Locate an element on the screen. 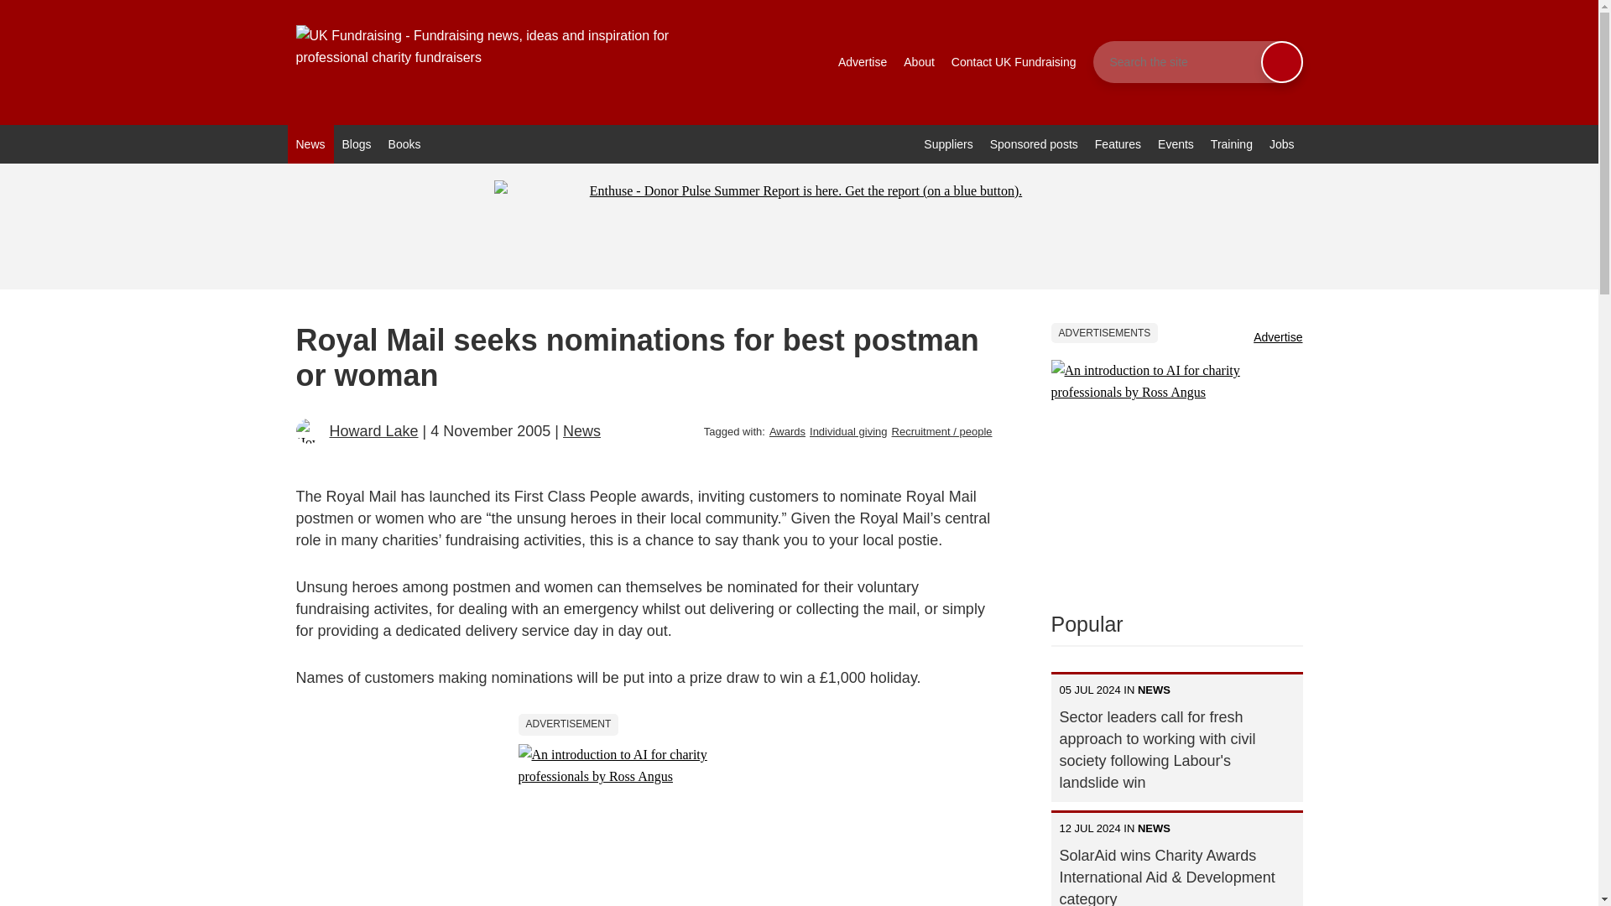  About is located at coordinates (919, 62).